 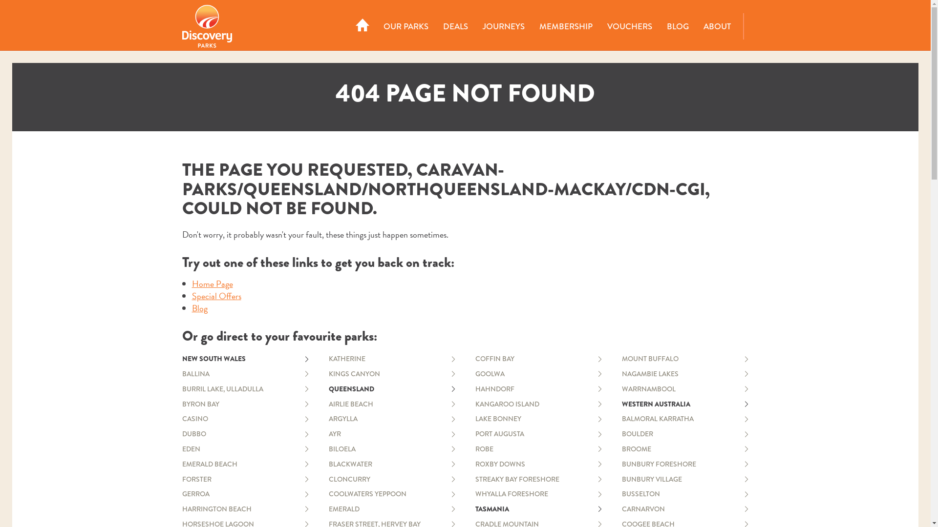 I want to click on BALLINA, so click(x=245, y=374).